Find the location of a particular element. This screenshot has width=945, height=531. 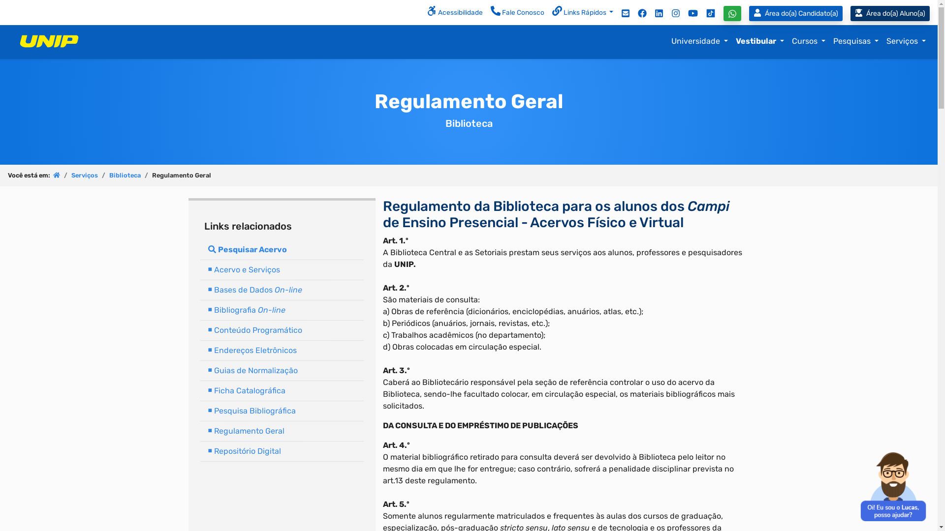

Fale conosco no WhatsApp is located at coordinates (732, 14).